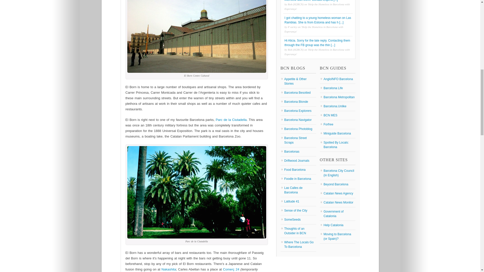 The image size is (484, 272). Describe the element at coordinates (231, 119) in the screenshot. I see `Parc de la Ciutadella` at that location.